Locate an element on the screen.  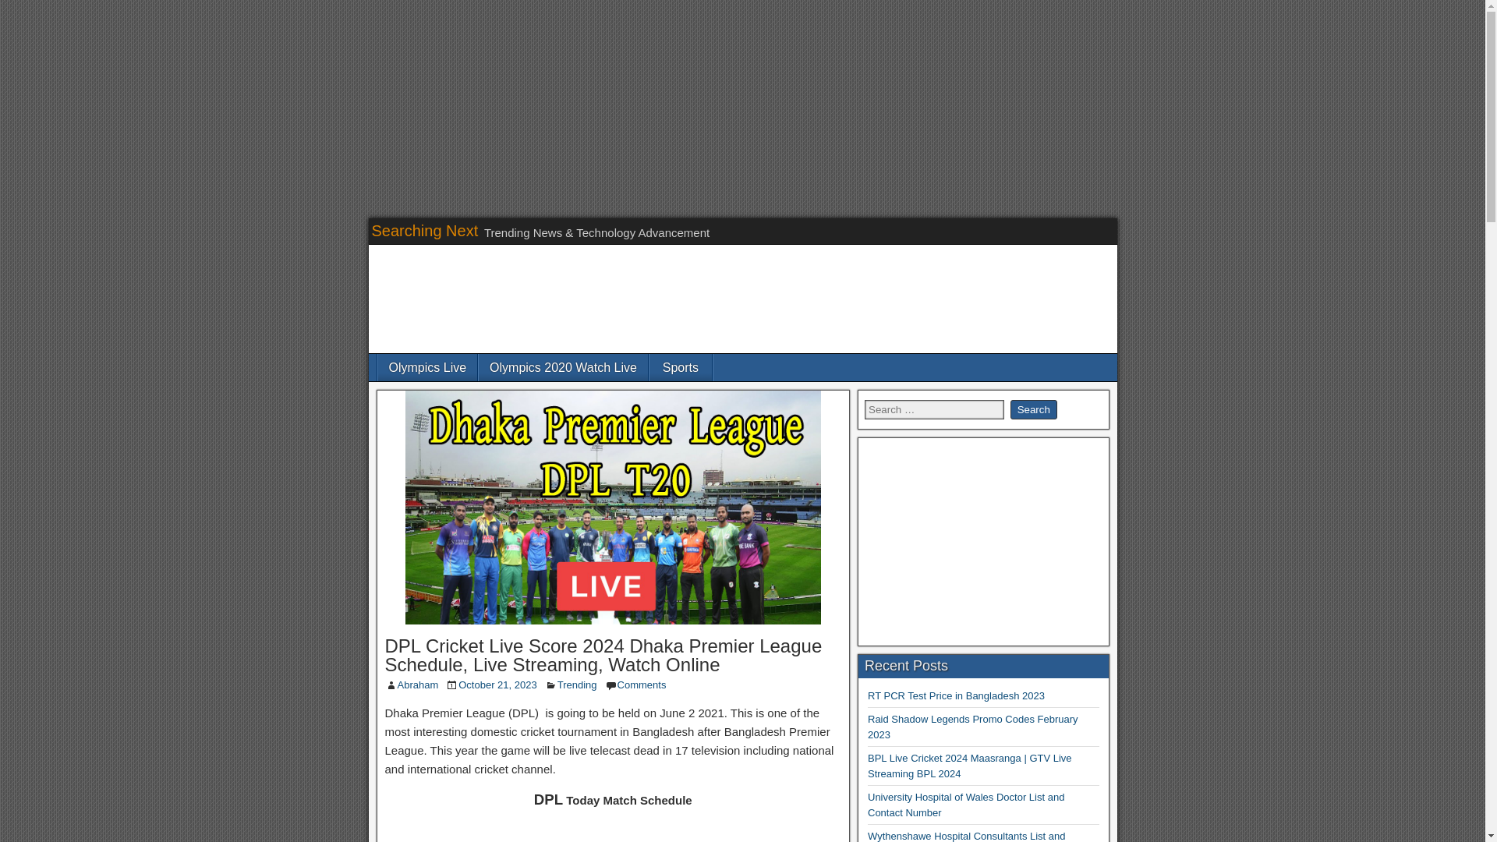
Abraham is located at coordinates (418, 685).